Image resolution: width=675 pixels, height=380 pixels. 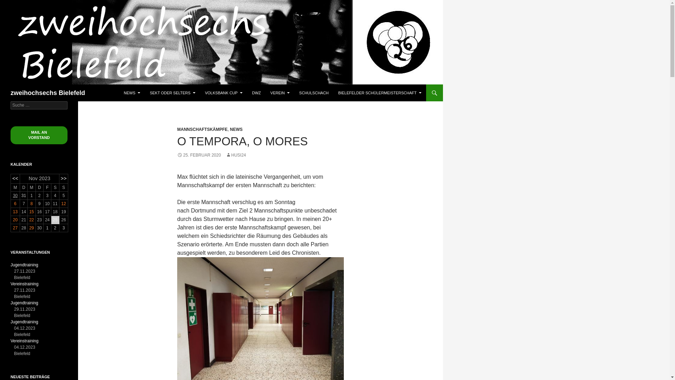 I want to click on 6, so click(x=15, y=204).